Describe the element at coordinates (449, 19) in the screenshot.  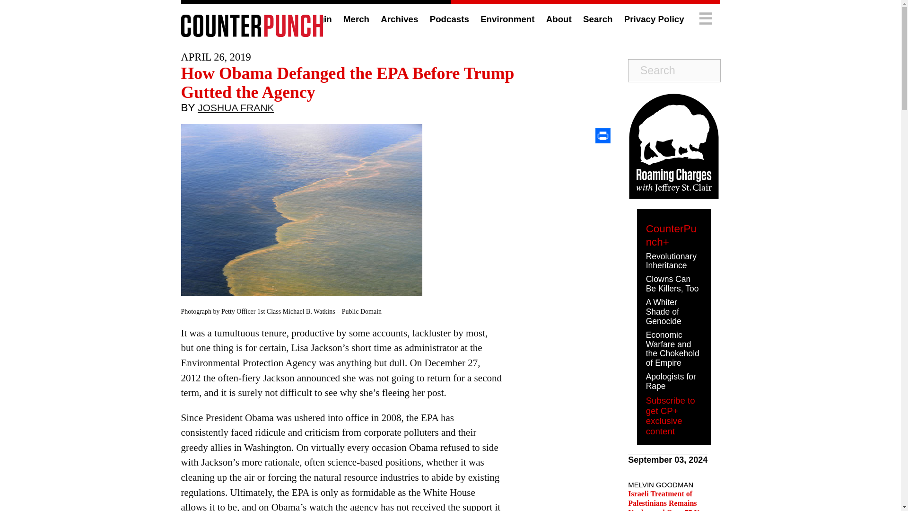
I see `Podcasts` at that location.